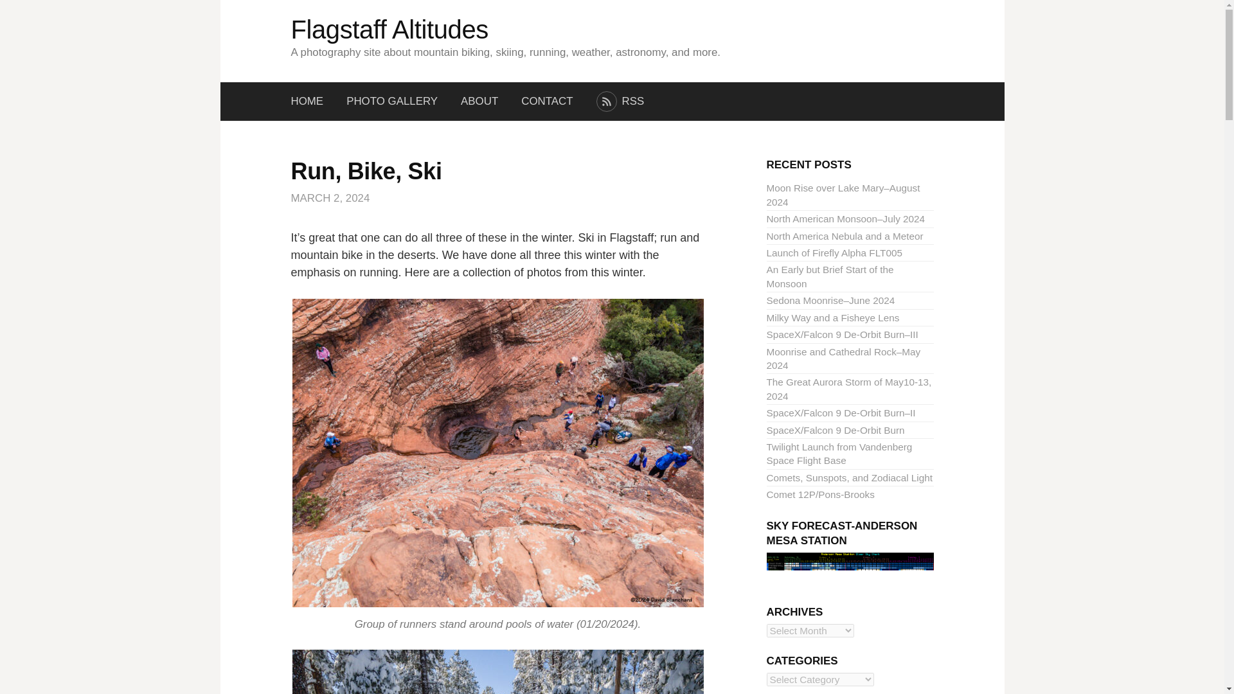 The height and width of the screenshot is (694, 1234). I want to click on Flagstaff Altitudes, so click(388, 30).